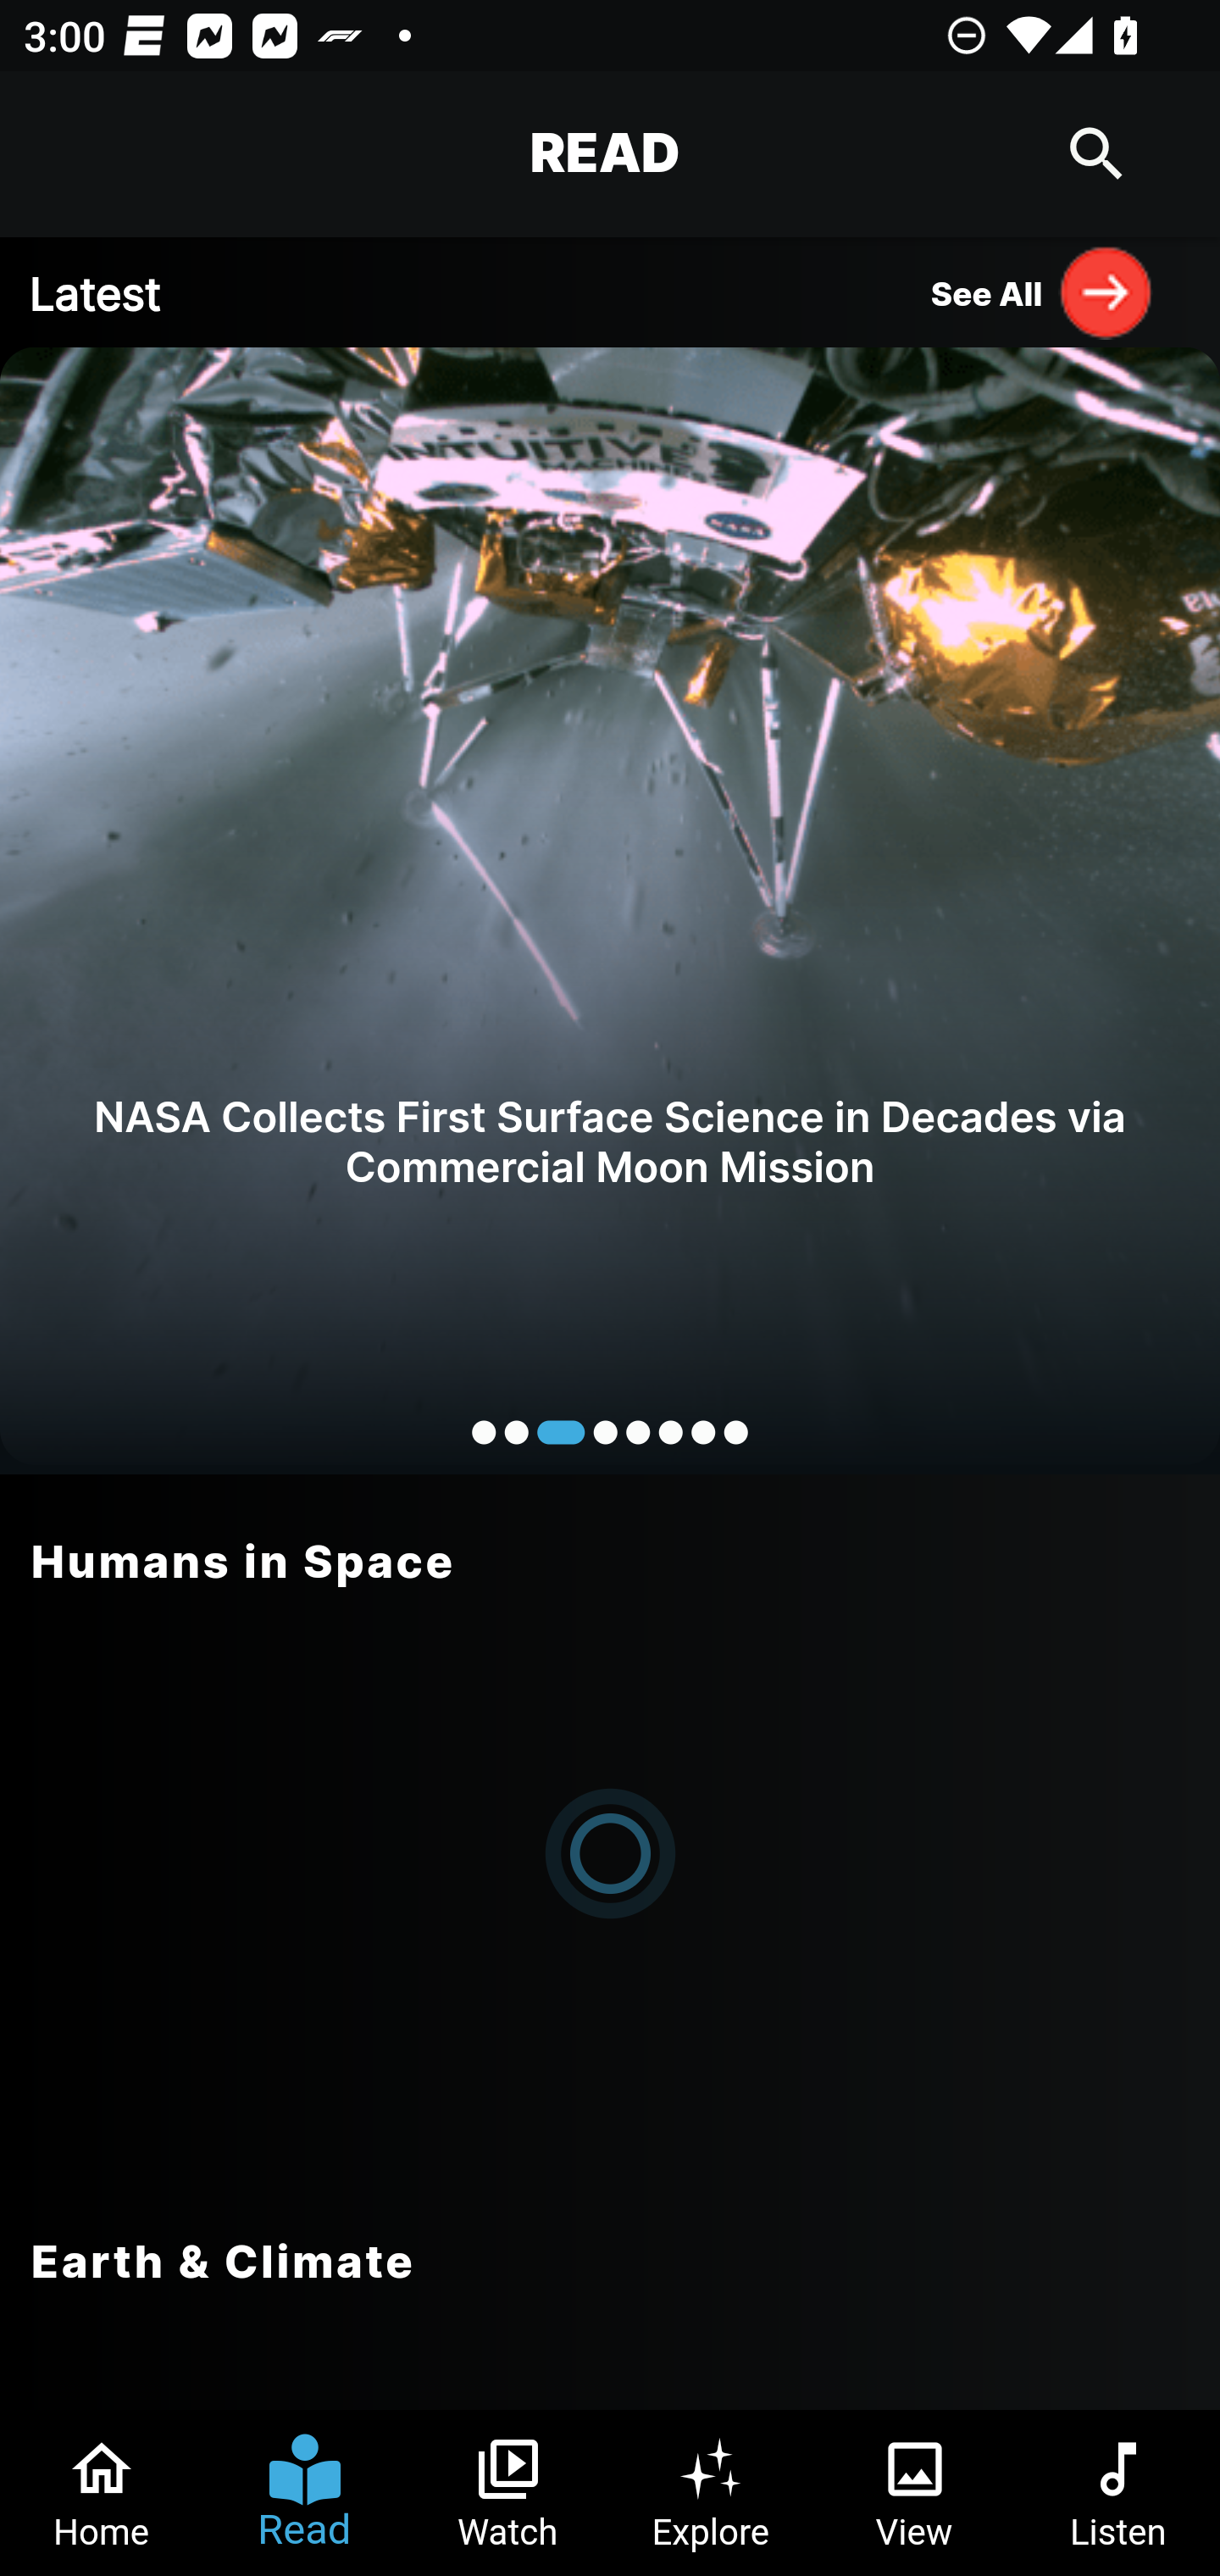  I want to click on Read
Tab 2 of 6, so click(305, 2493).